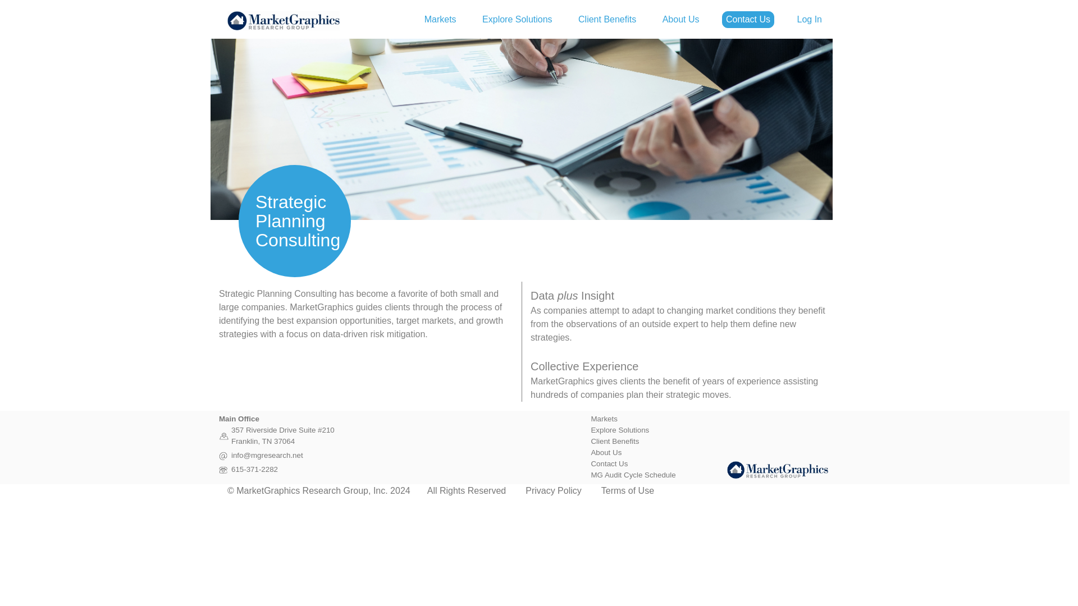  Describe the element at coordinates (606, 19) in the screenshot. I see `Client Benefits` at that location.